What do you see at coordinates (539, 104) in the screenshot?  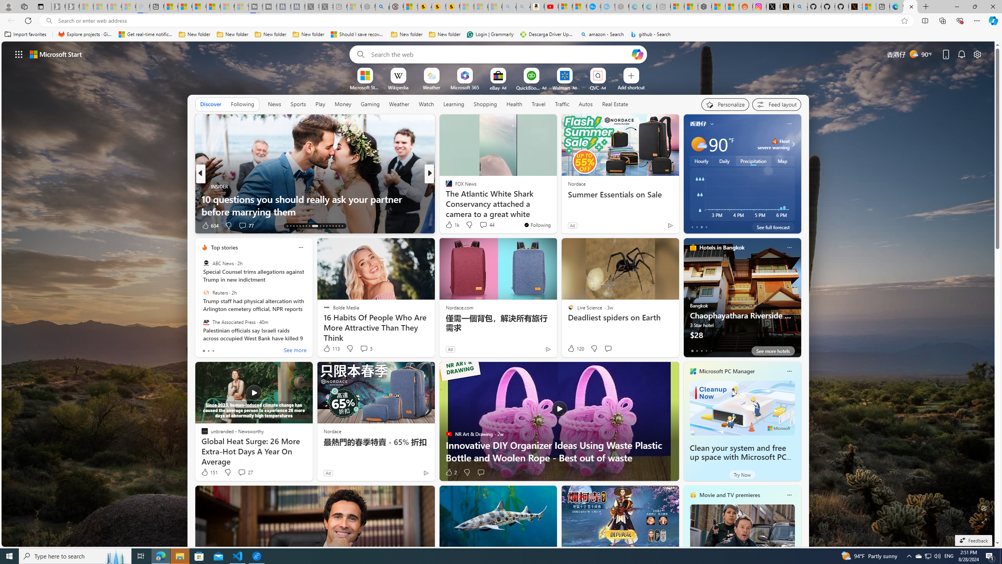 I see `Travel` at bounding box center [539, 104].